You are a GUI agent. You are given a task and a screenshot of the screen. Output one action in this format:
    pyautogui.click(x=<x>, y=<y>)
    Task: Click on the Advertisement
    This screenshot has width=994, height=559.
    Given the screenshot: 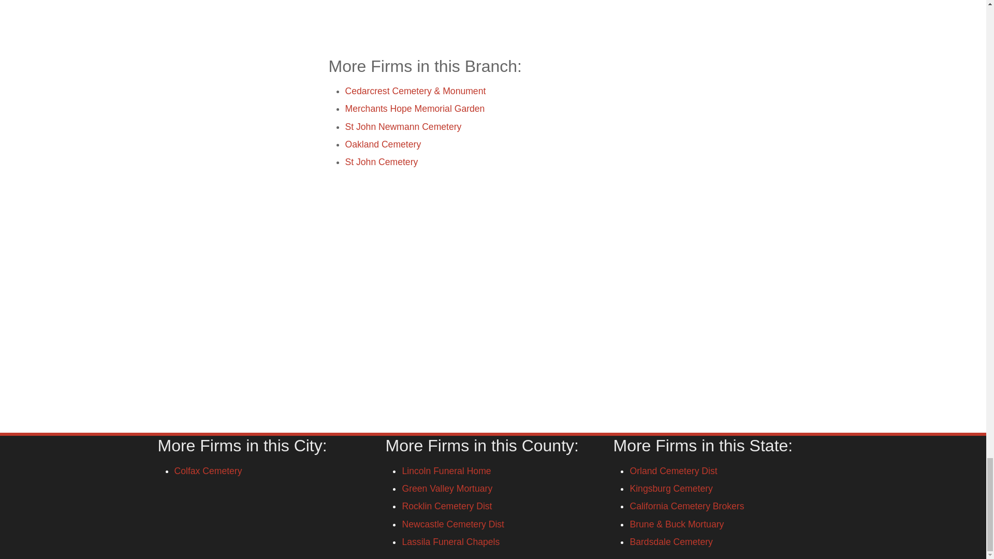 What is the action you would take?
    pyautogui.click(x=492, y=21)
    